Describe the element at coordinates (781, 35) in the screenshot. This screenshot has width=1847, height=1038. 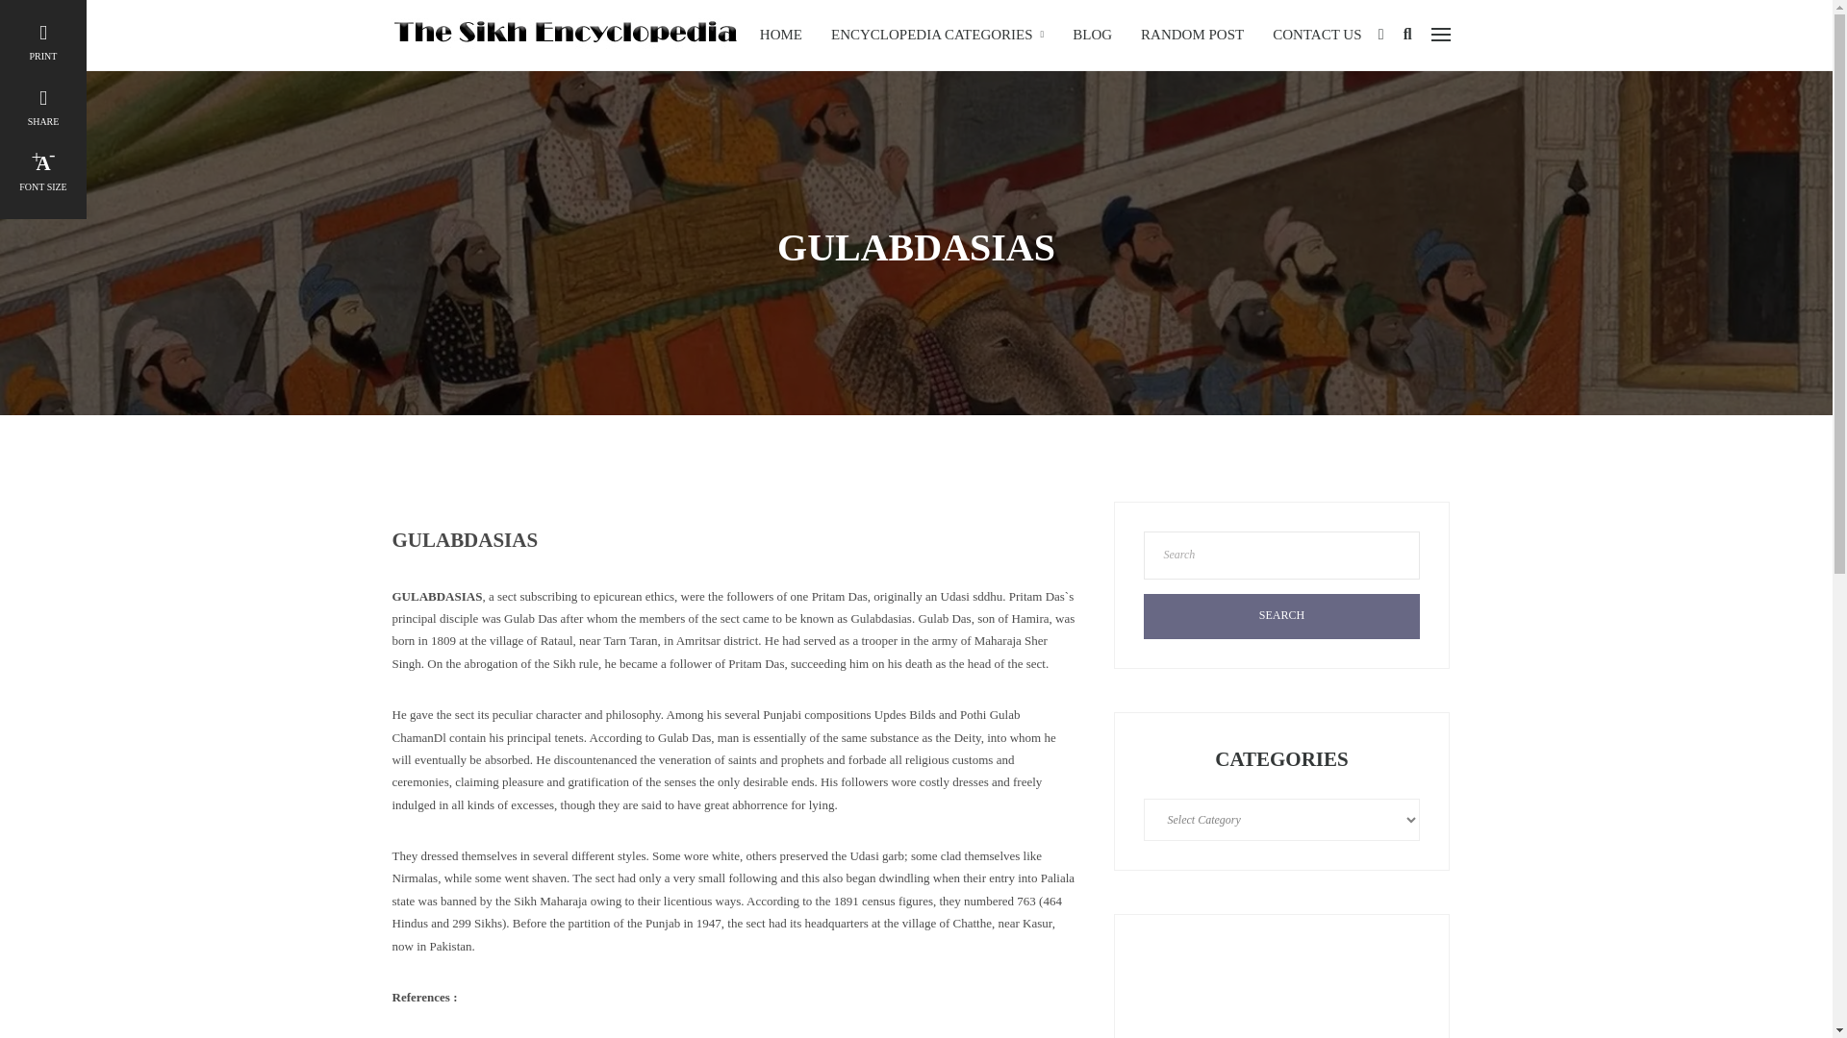
I see `HOME` at that location.